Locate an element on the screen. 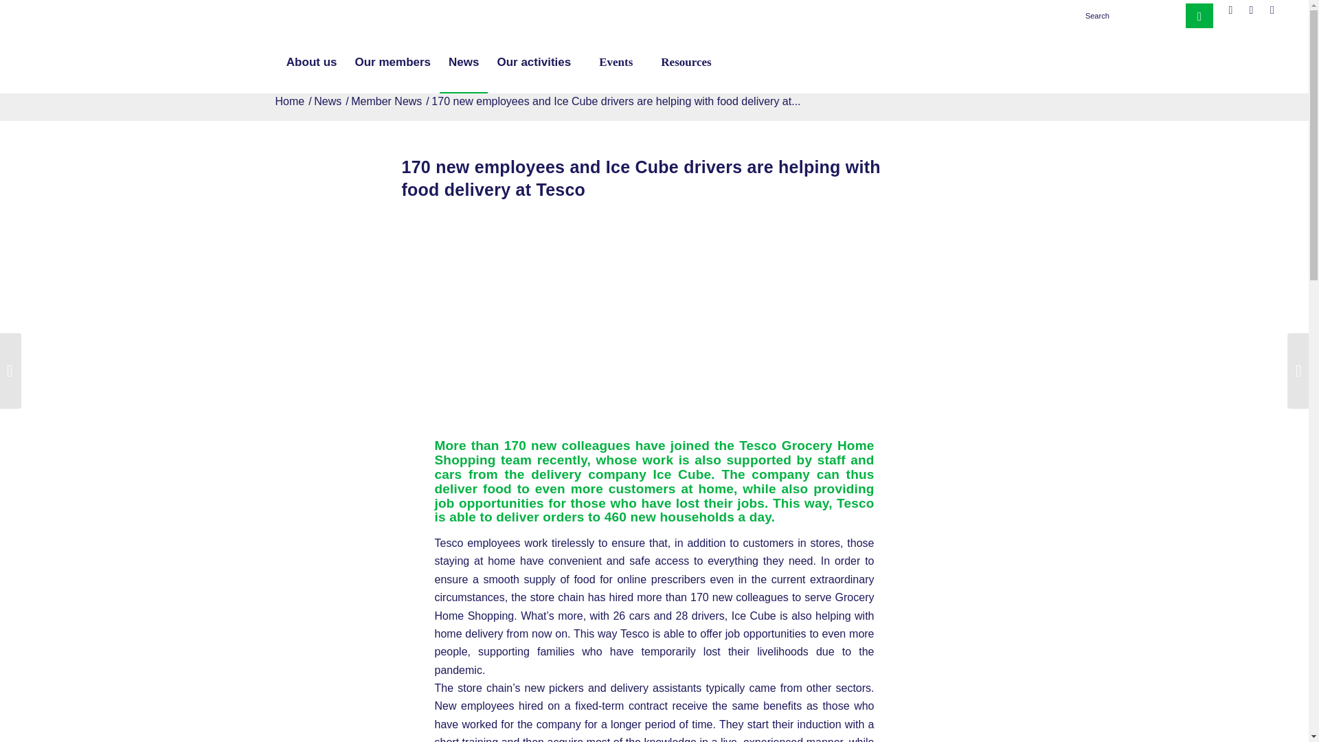  Our activities is located at coordinates (534, 63).